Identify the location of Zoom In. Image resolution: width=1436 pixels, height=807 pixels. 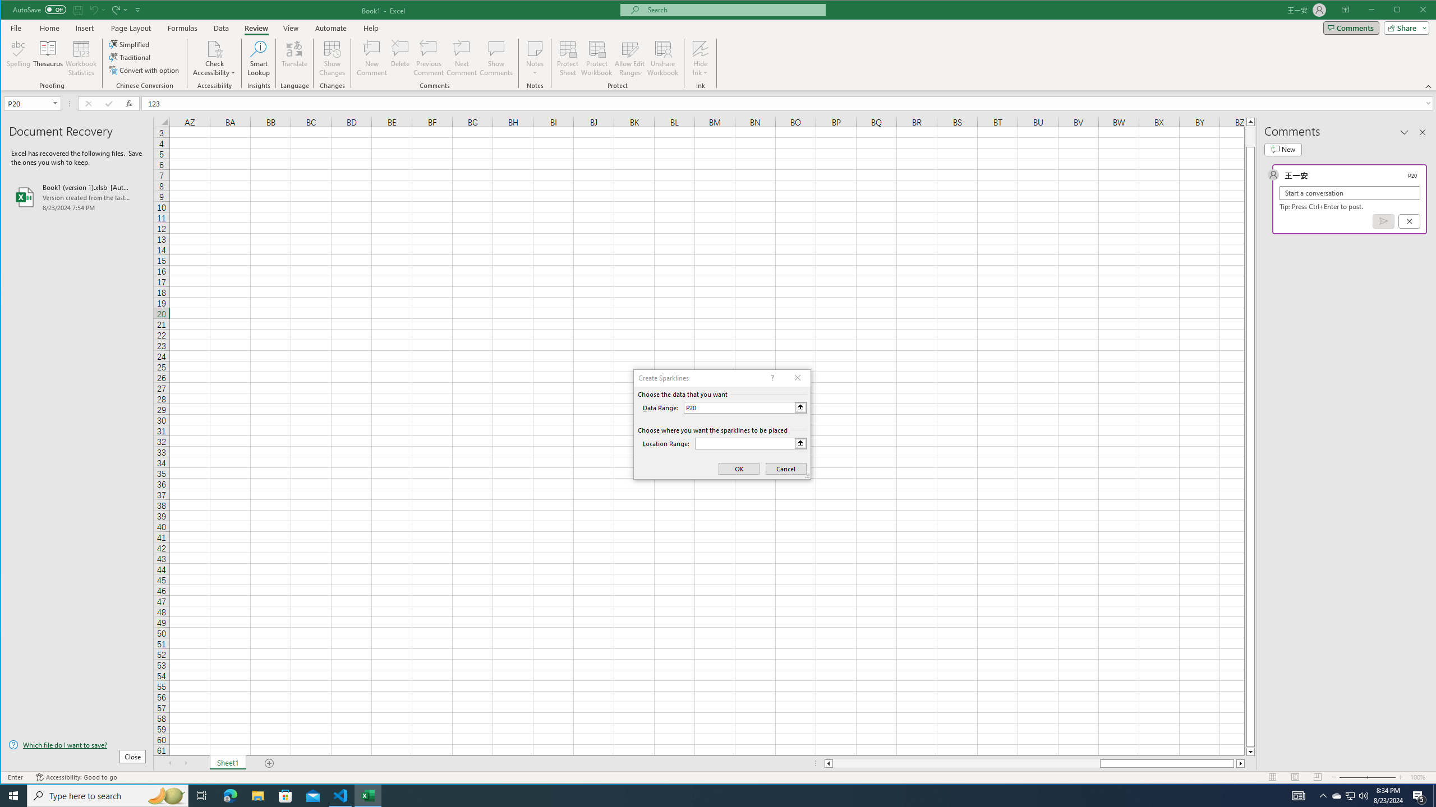
(1401, 777).